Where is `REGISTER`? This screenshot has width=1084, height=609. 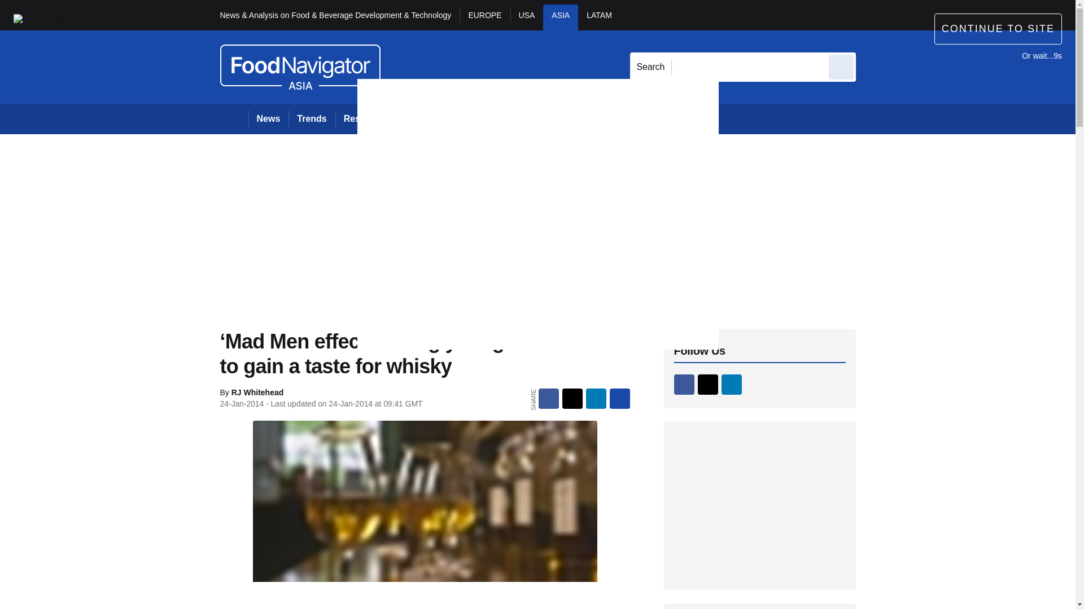 REGISTER is located at coordinates (931, 15).